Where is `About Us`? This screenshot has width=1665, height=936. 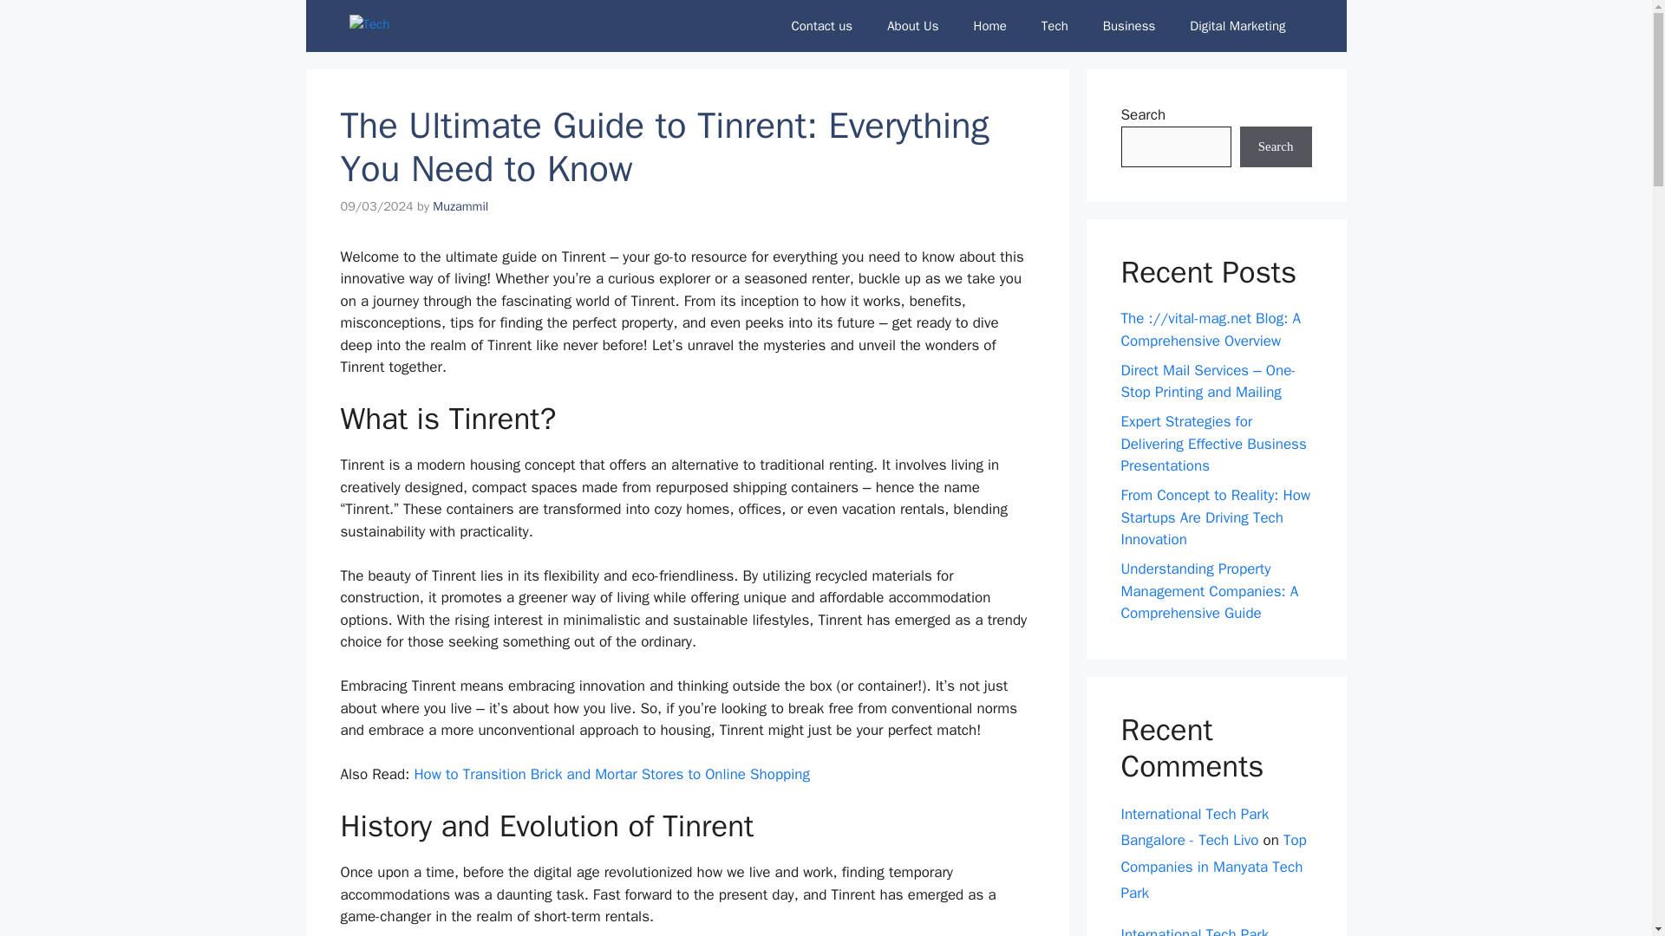
About Us is located at coordinates (912, 26).